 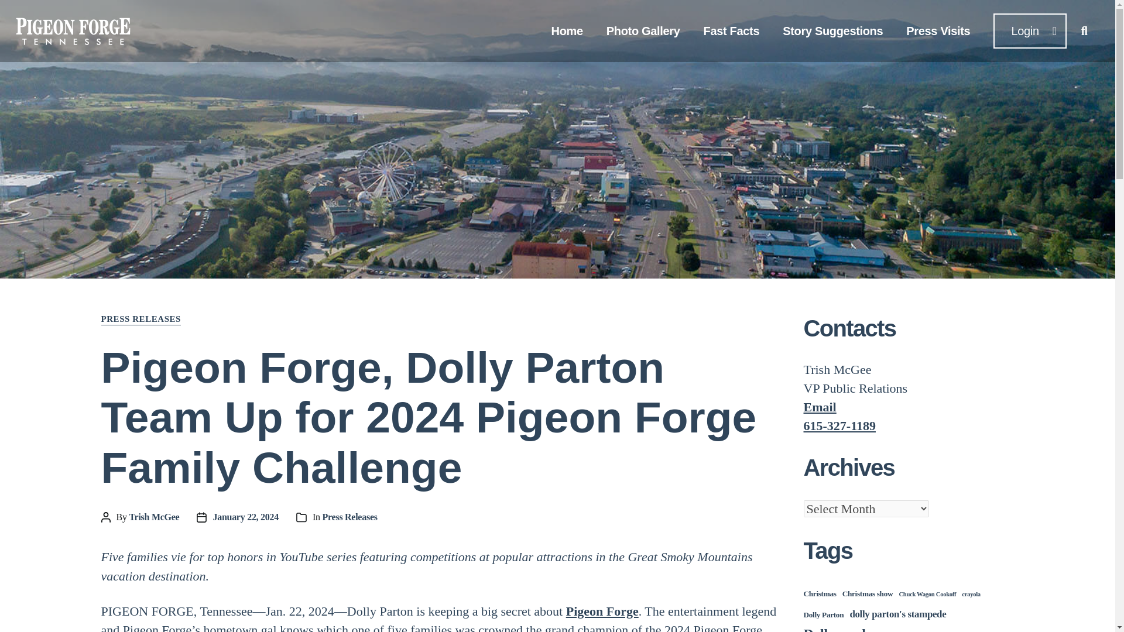 I want to click on Chuck Wagon Cookoff, so click(x=927, y=593).